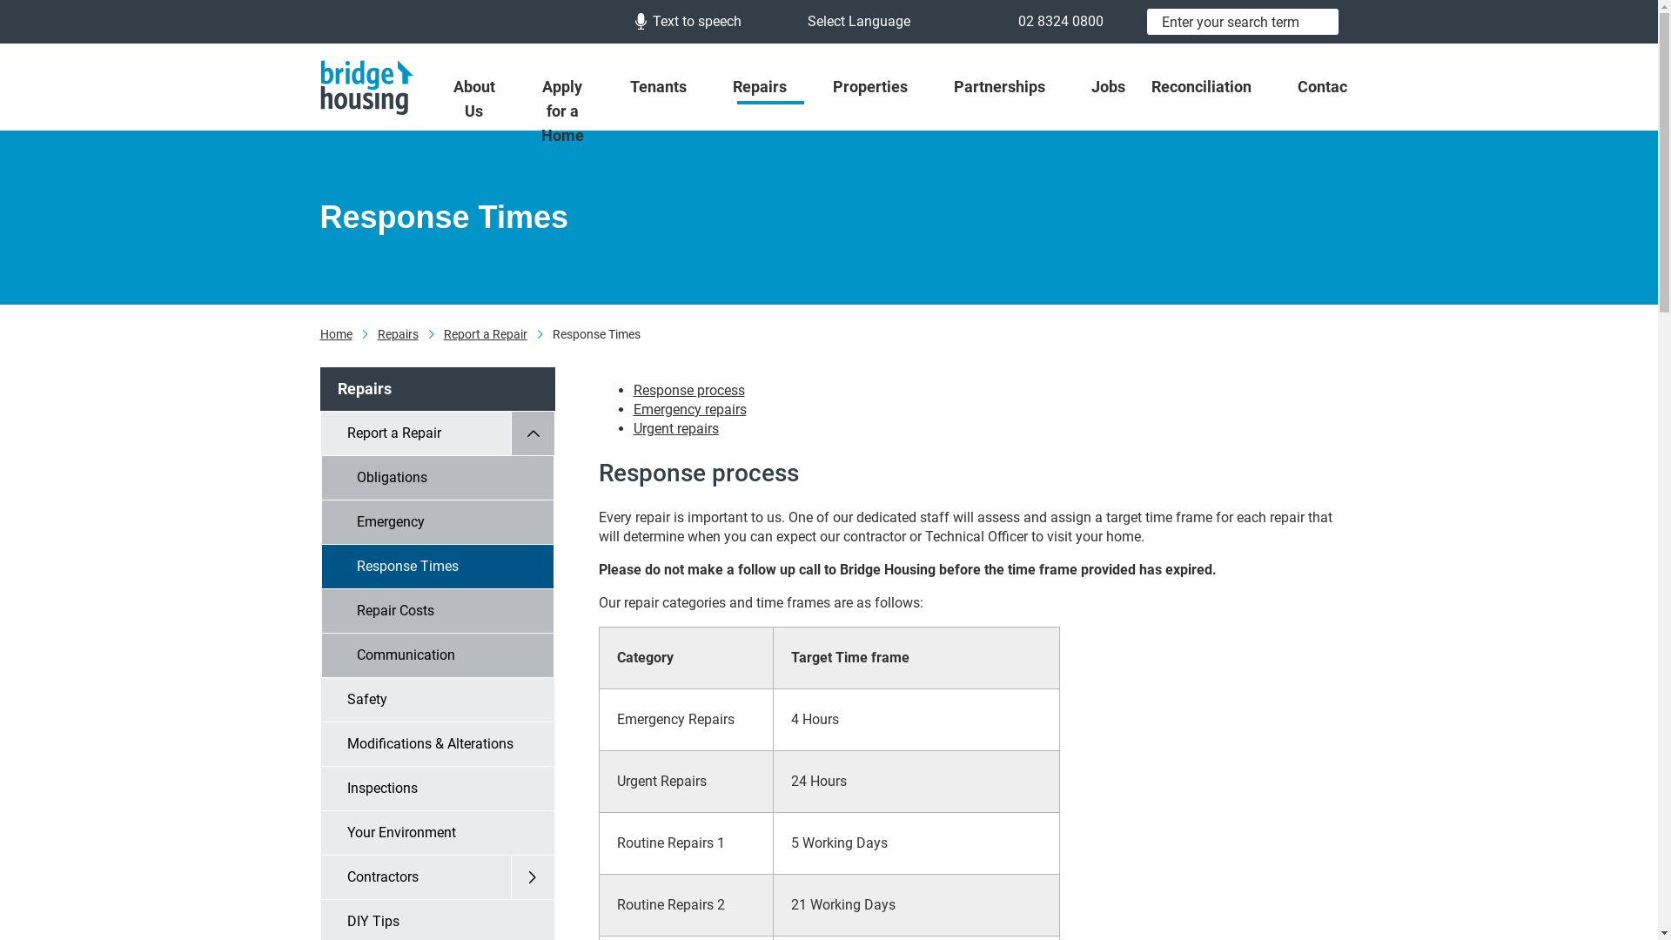 Image resolution: width=1671 pixels, height=940 pixels. Describe the element at coordinates (881, 87) in the screenshot. I see `Properties` at that location.